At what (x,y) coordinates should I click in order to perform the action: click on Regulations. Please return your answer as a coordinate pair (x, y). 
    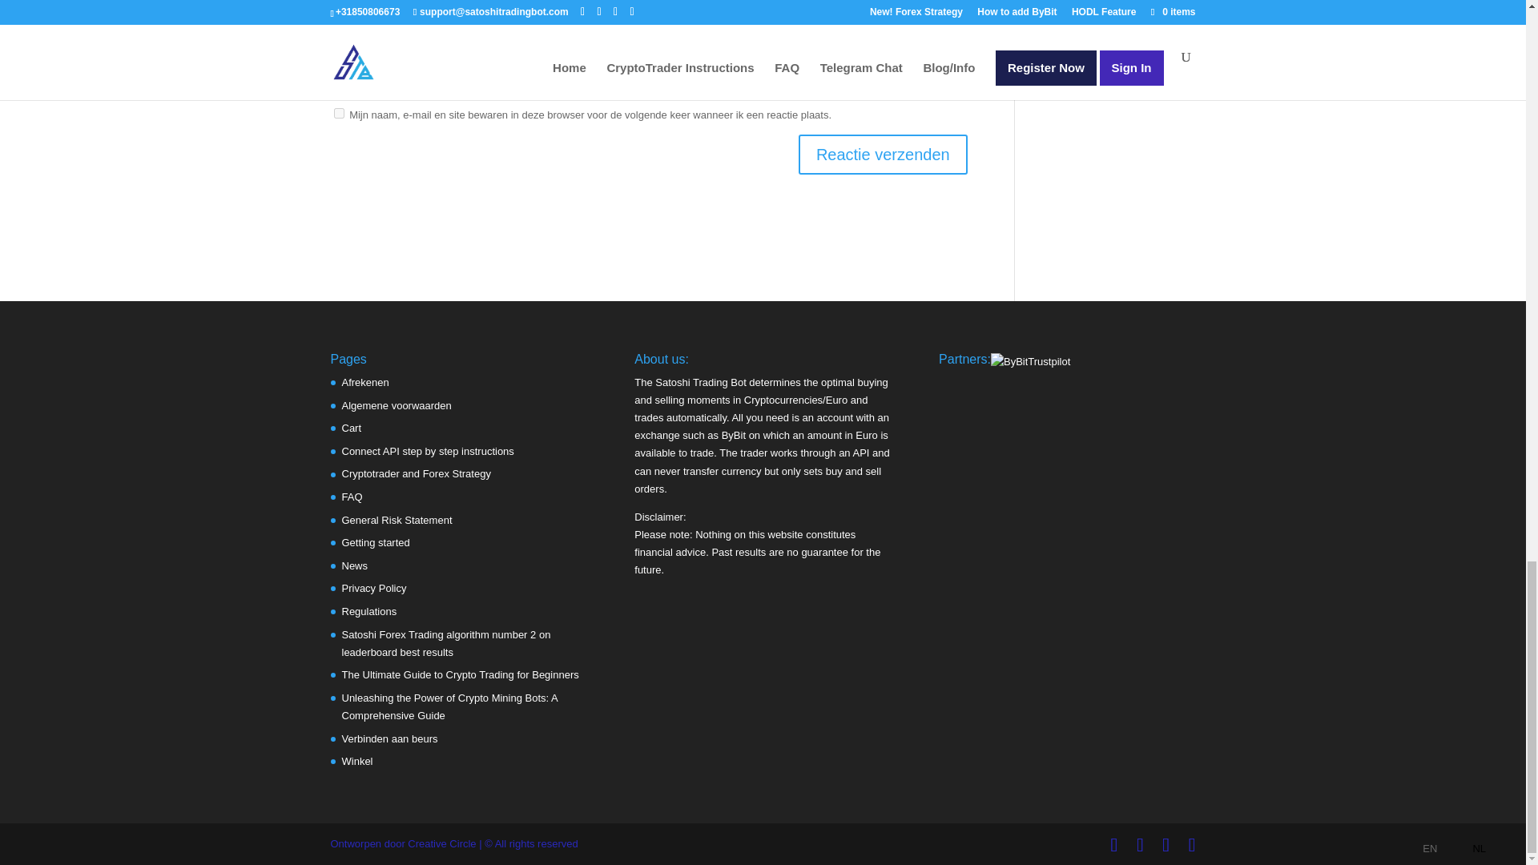
    Looking at the image, I should click on (368, 612).